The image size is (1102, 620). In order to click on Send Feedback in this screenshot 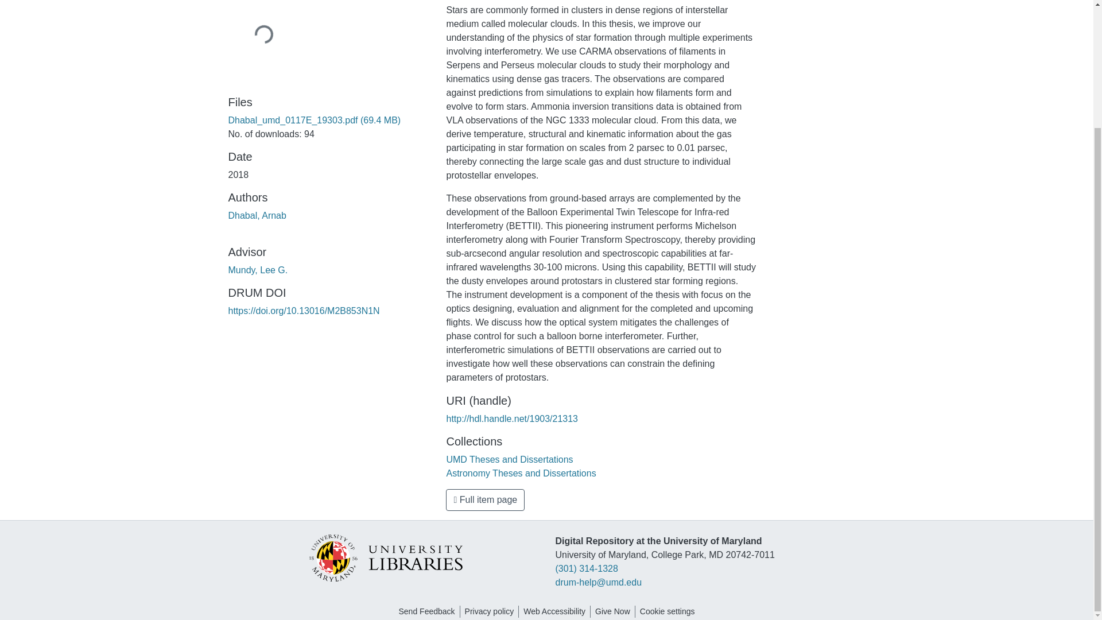, I will do `click(426, 611)`.